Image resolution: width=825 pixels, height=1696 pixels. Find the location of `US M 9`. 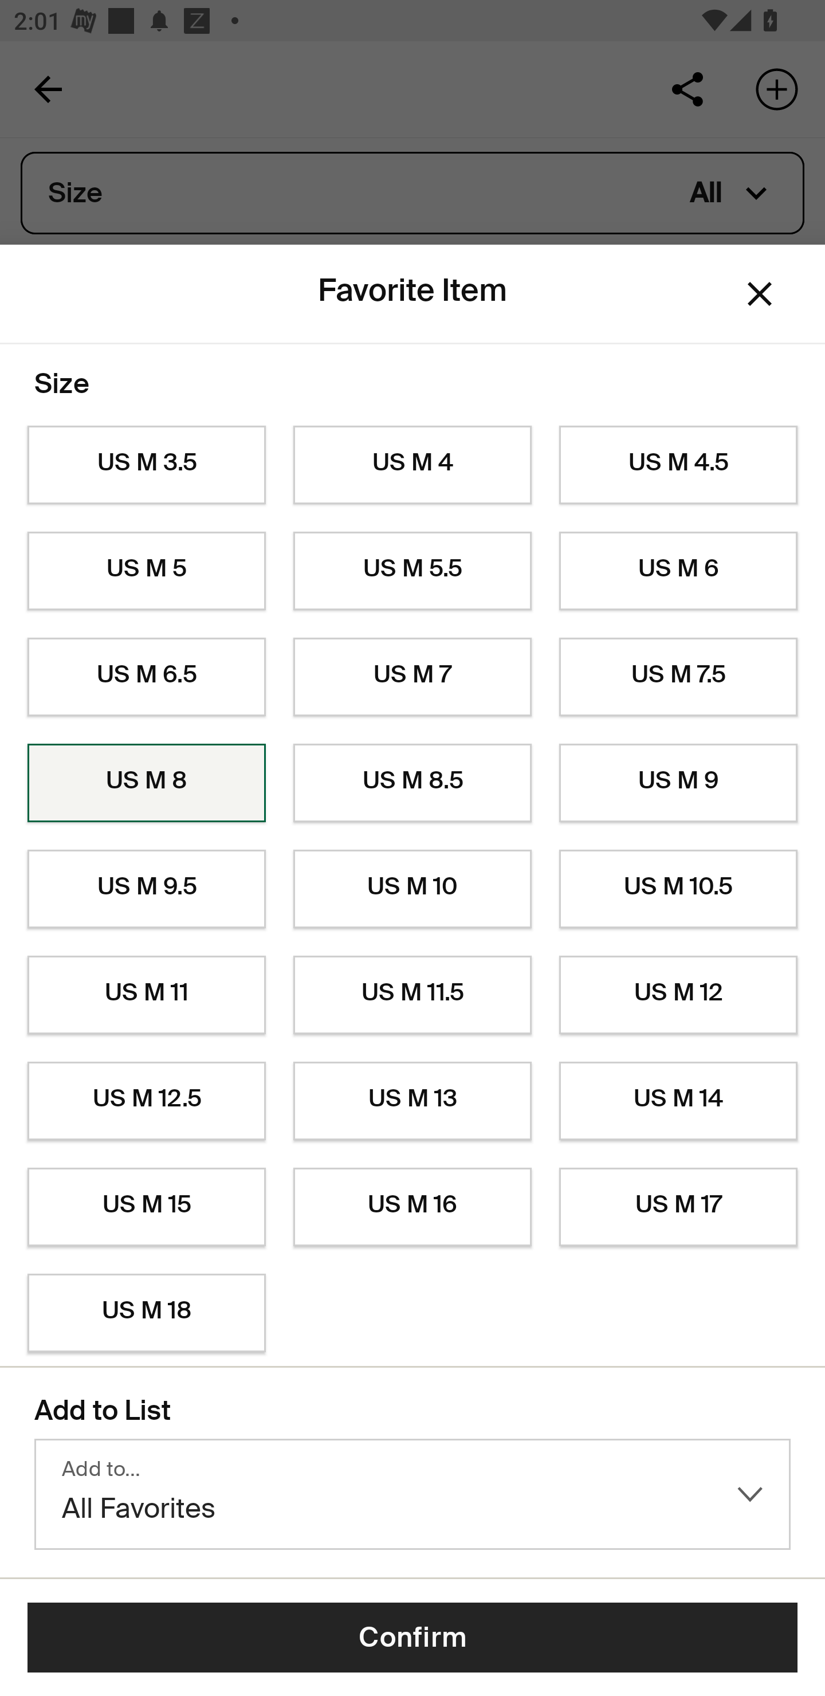

US M 9 is located at coordinates (678, 783).